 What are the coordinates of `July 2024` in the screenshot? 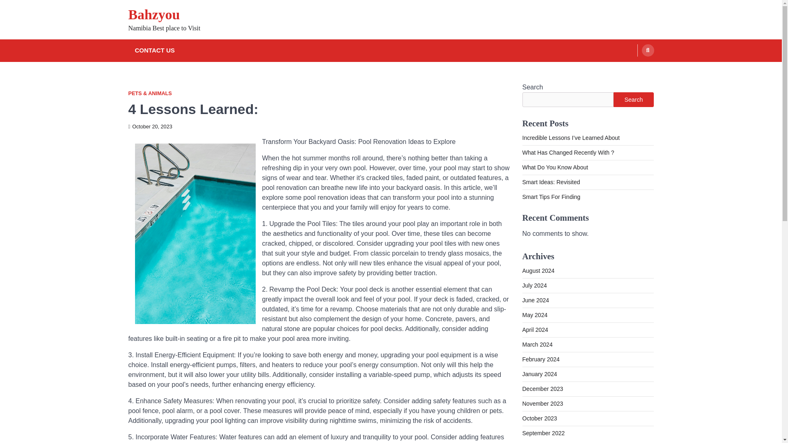 It's located at (534, 285).